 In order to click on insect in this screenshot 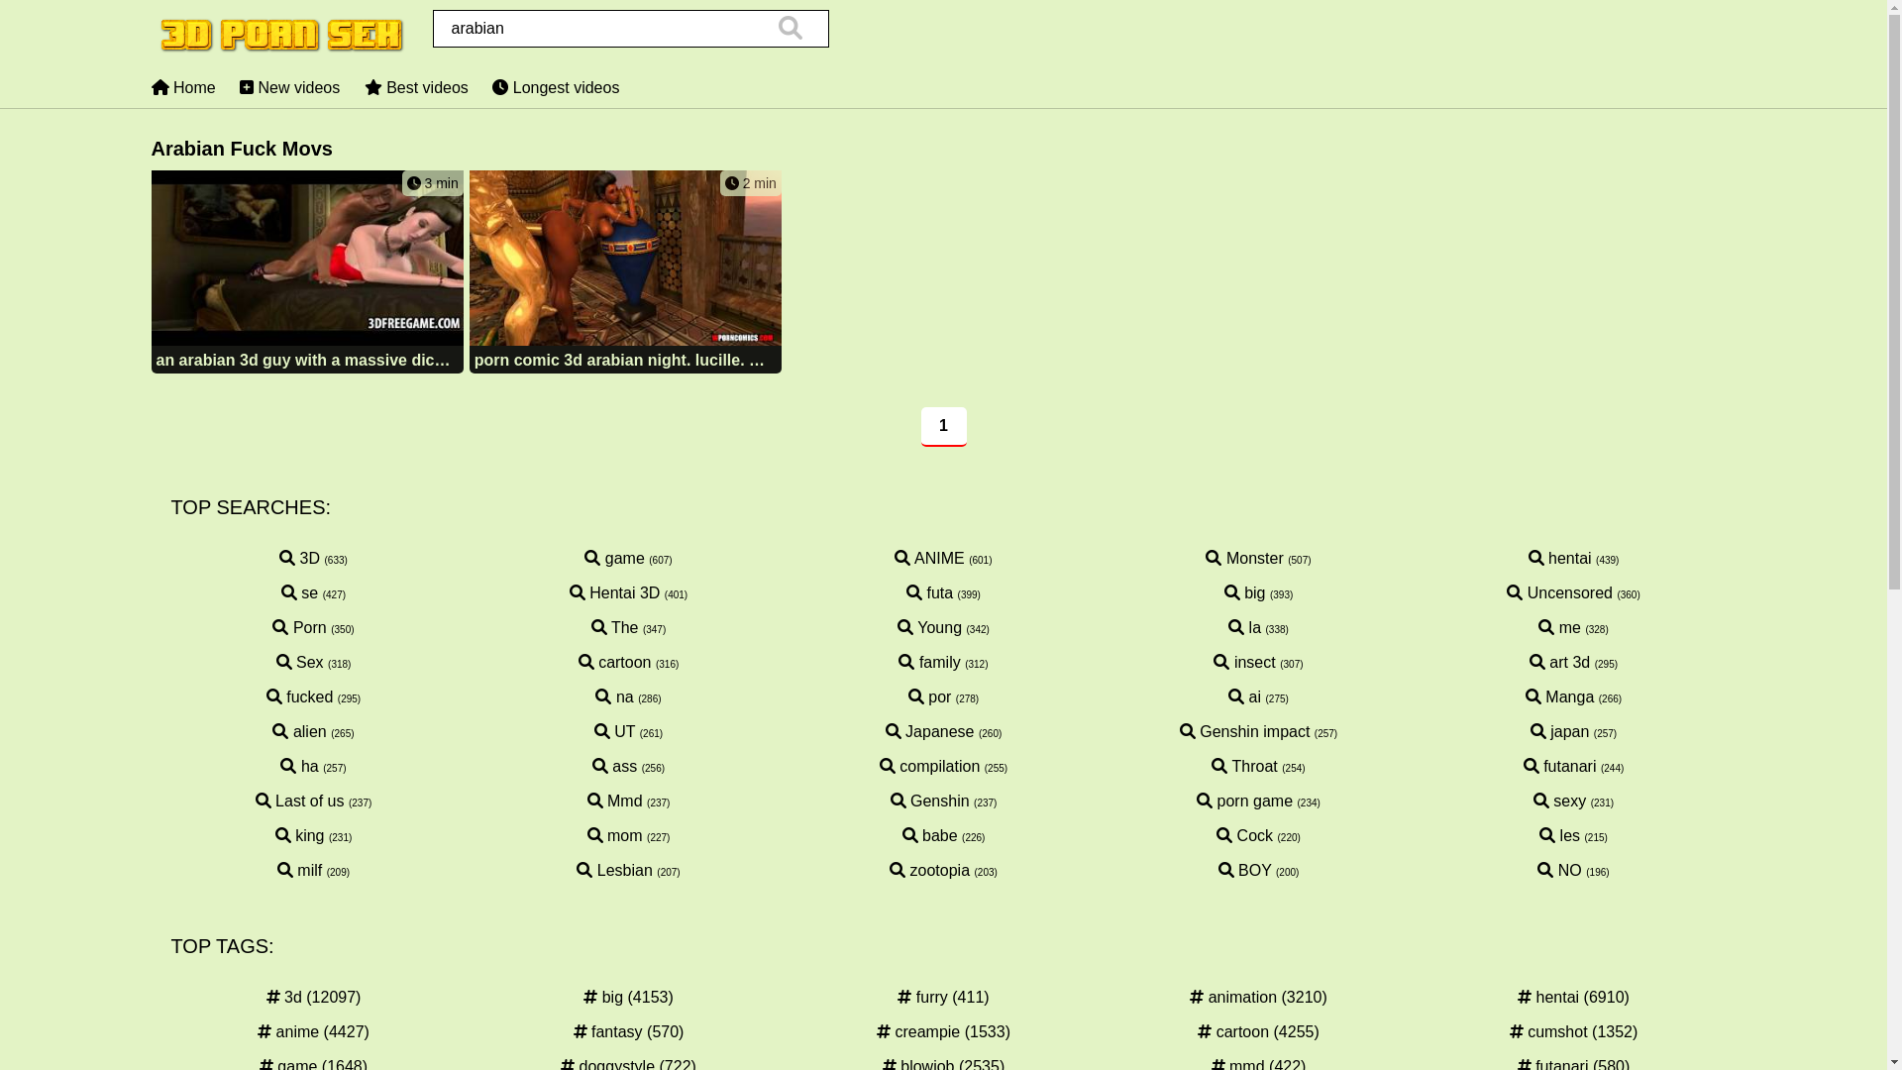, I will do `click(1244, 662)`.